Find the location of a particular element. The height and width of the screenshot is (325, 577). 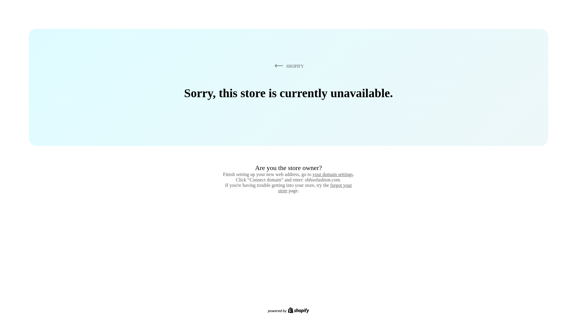

your domain settings is located at coordinates (332, 174).